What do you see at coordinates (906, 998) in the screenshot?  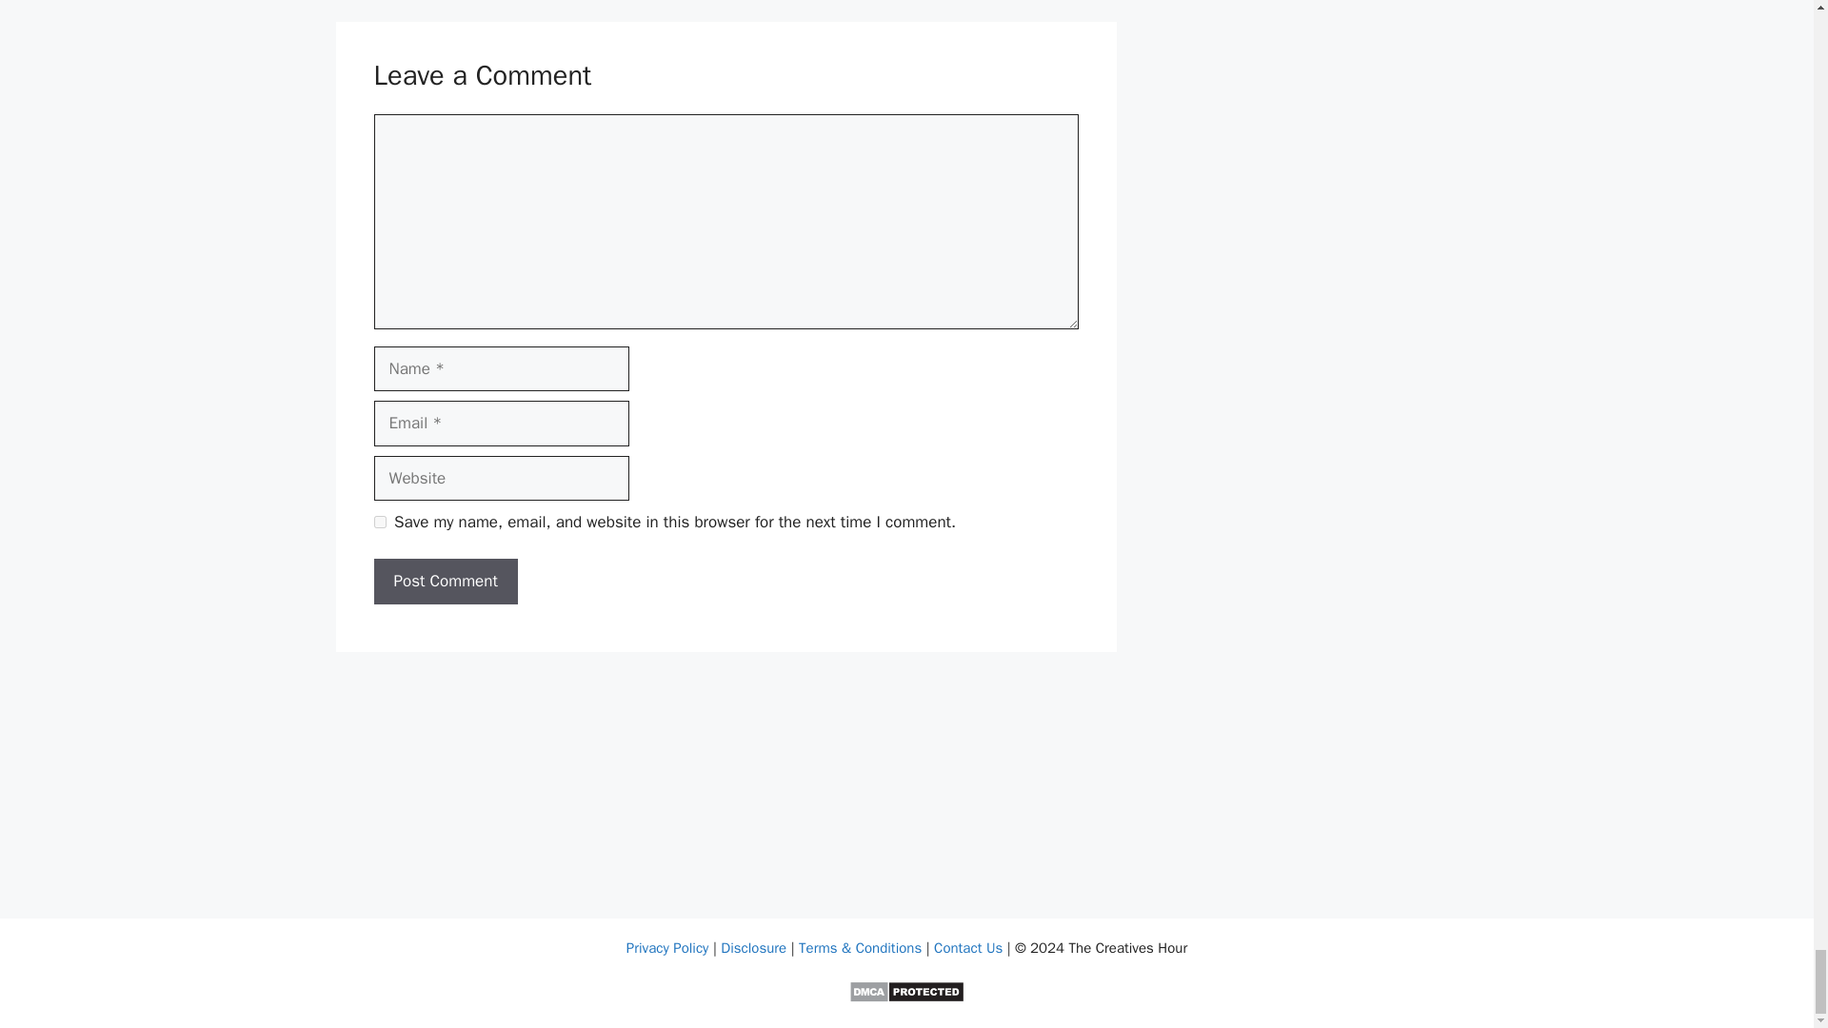 I see `DMCA.com Protection Status` at bounding box center [906, 998].